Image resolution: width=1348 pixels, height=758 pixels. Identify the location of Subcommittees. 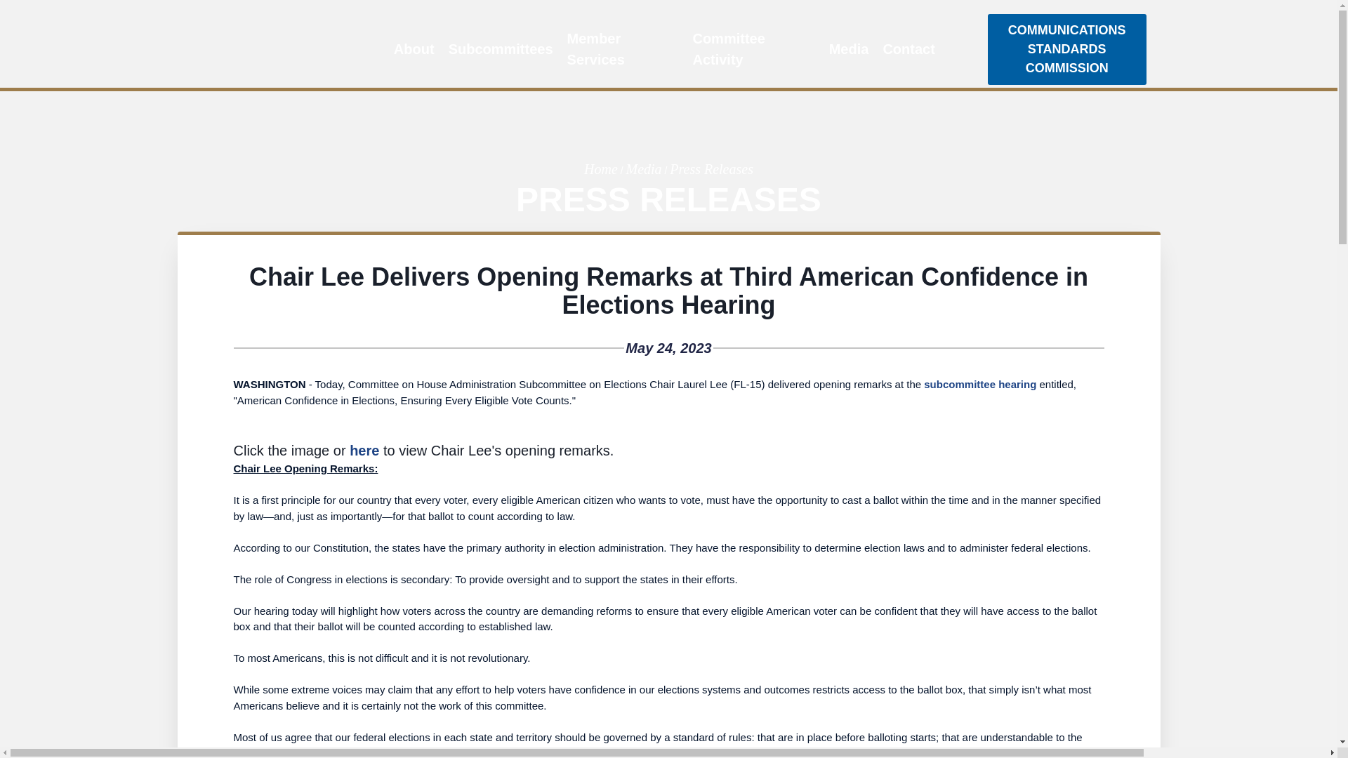
(501, 49).